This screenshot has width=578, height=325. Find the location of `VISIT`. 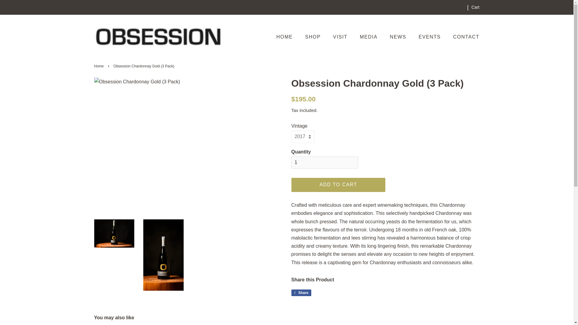

VISIT is located at coordinates (341, 37).